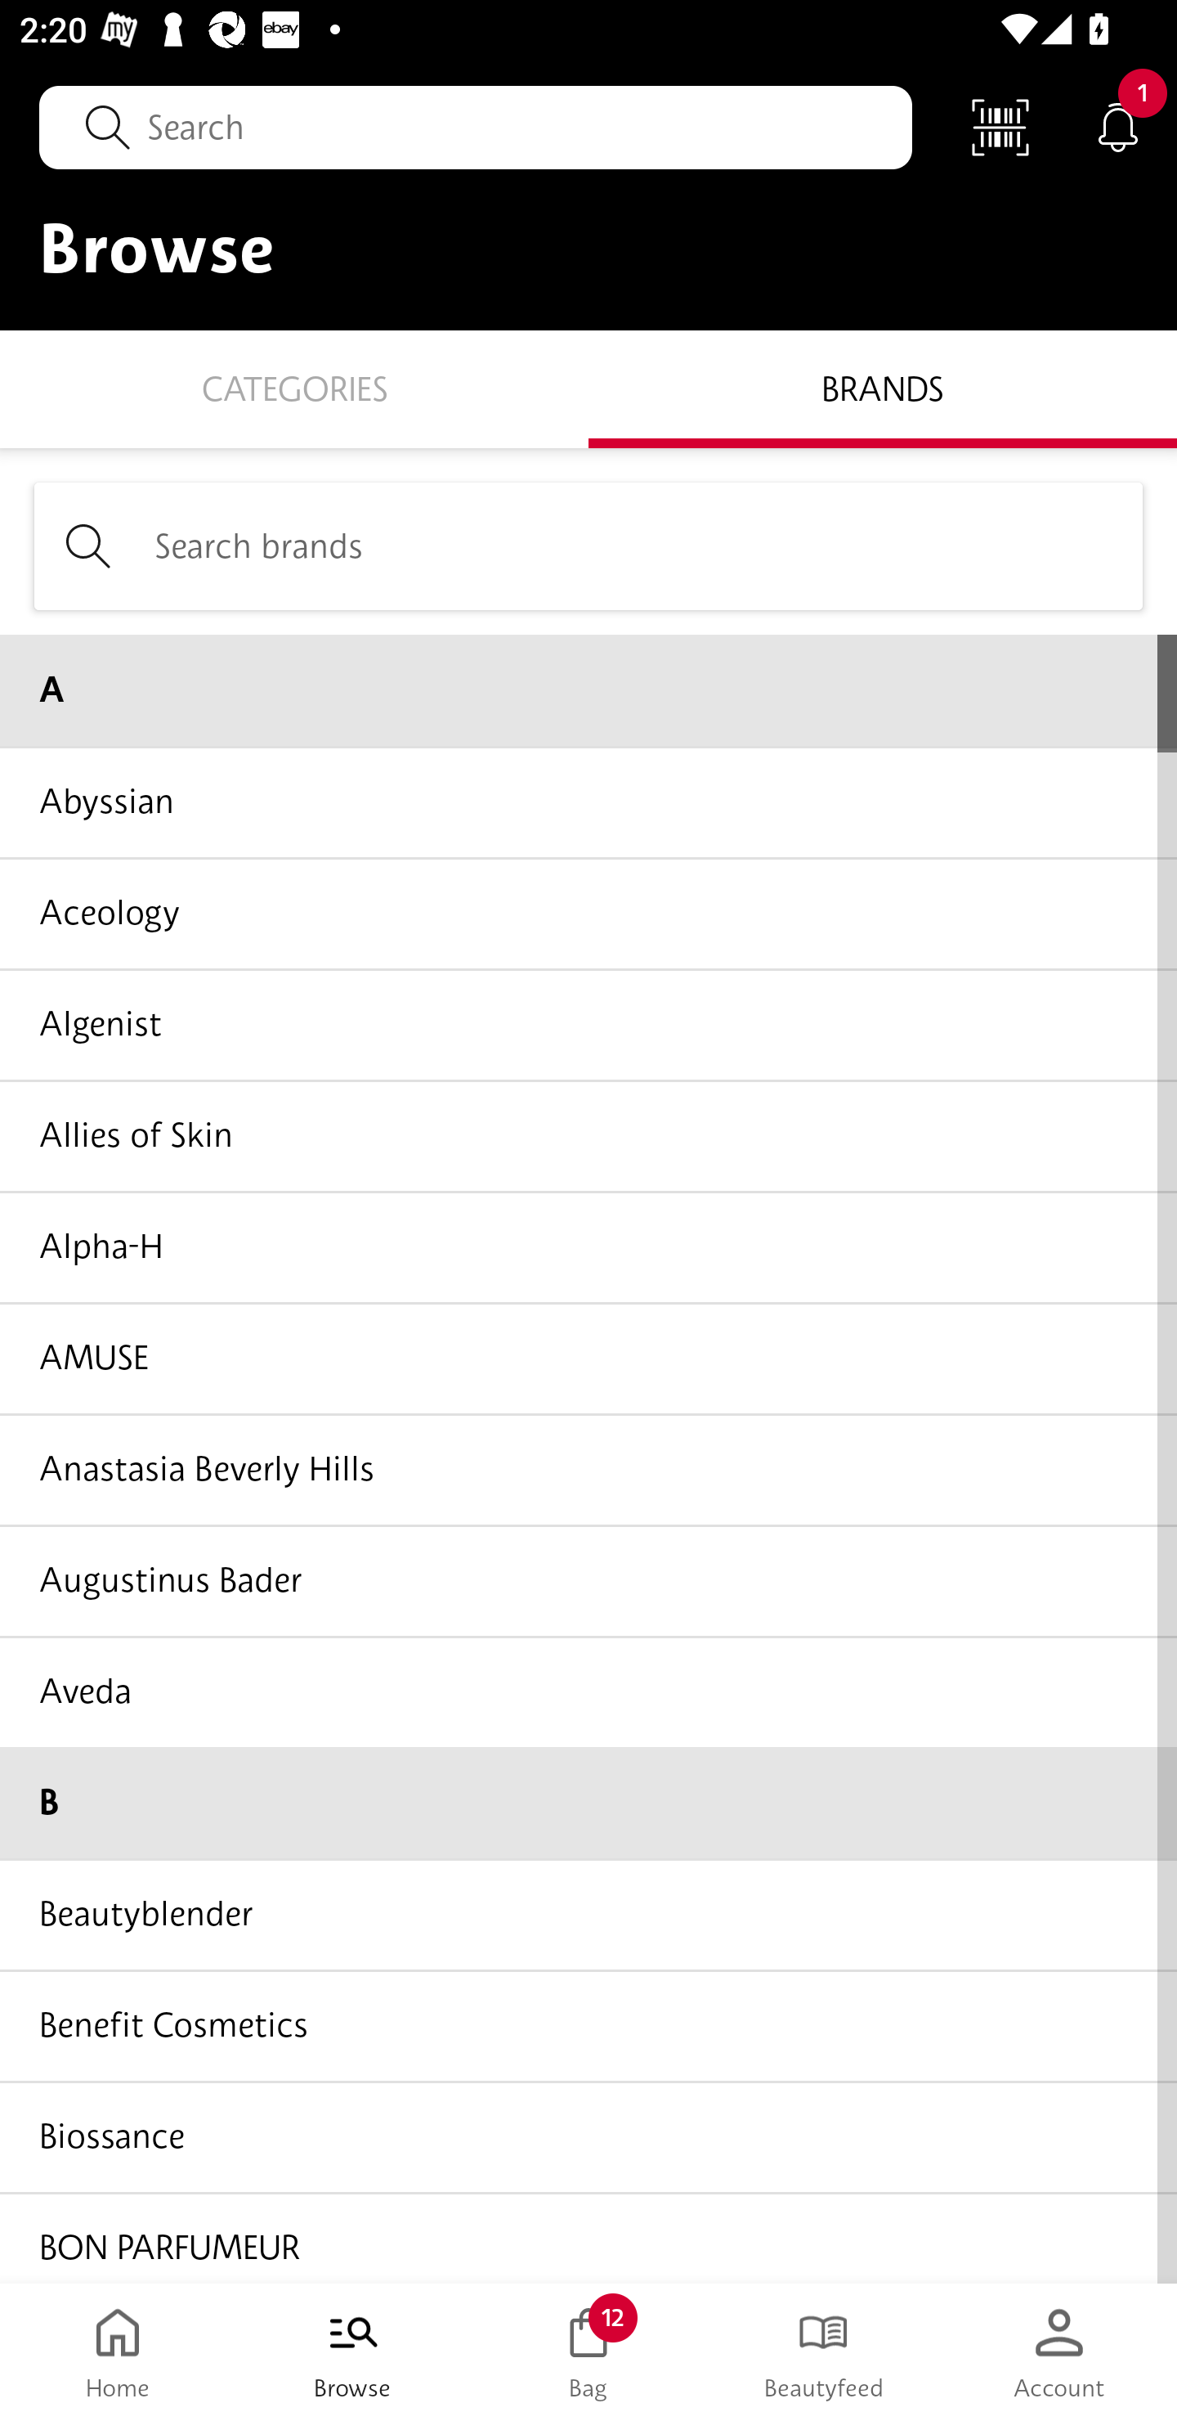  What do you see at coordinates (1000, 126) in the screenshot?
I see `Scan Code` at bounding box center [1000, 126].